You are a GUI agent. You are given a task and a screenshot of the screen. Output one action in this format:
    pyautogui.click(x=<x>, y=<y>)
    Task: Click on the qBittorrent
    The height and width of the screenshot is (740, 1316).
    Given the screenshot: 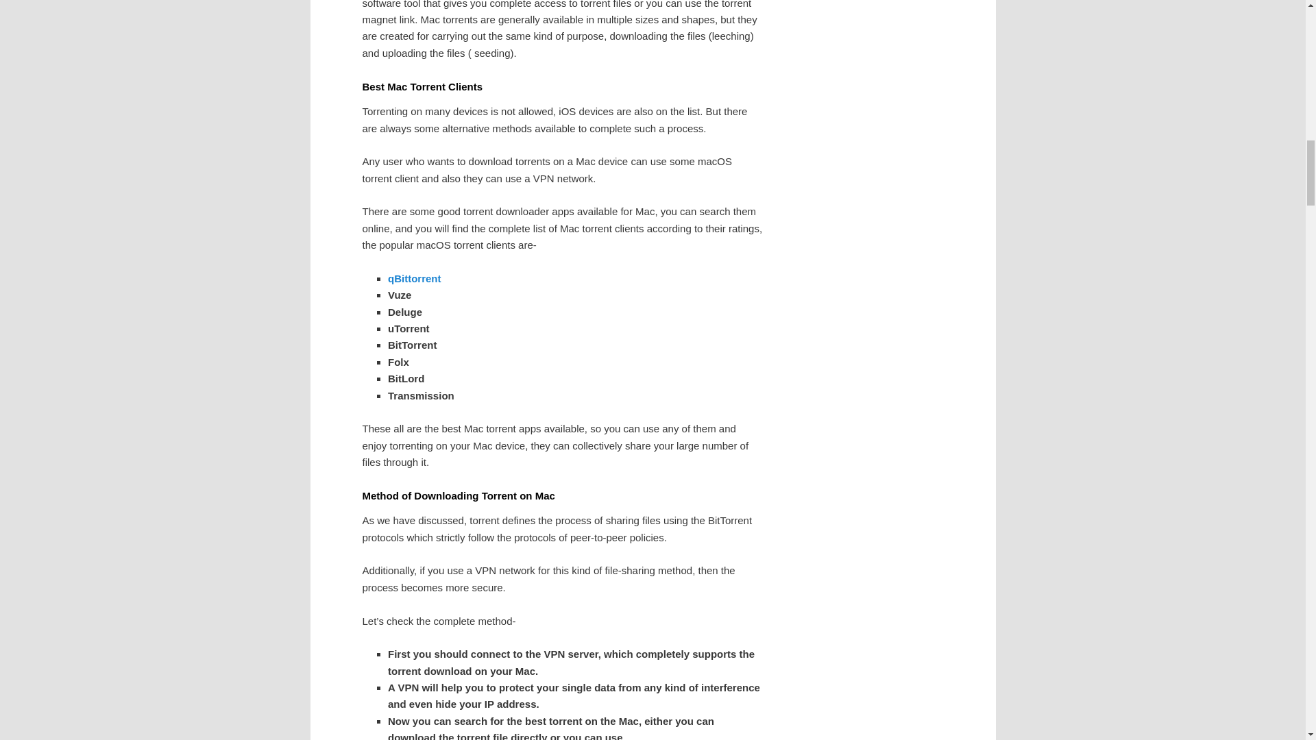 What is the action you would take?
    pyautogui.click(x=414, y=278)
    